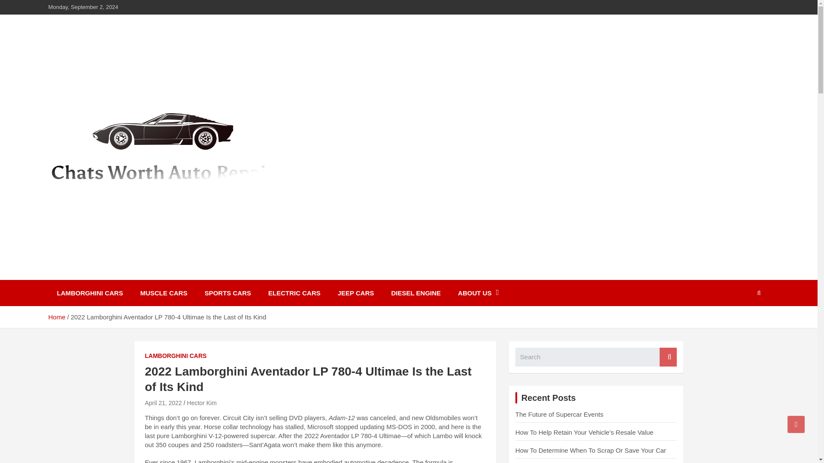  What do you see at coordinates (176, 356) in the screenshot?
I see `LAMBORGHINI CARS` at bounding box center [176, 356].